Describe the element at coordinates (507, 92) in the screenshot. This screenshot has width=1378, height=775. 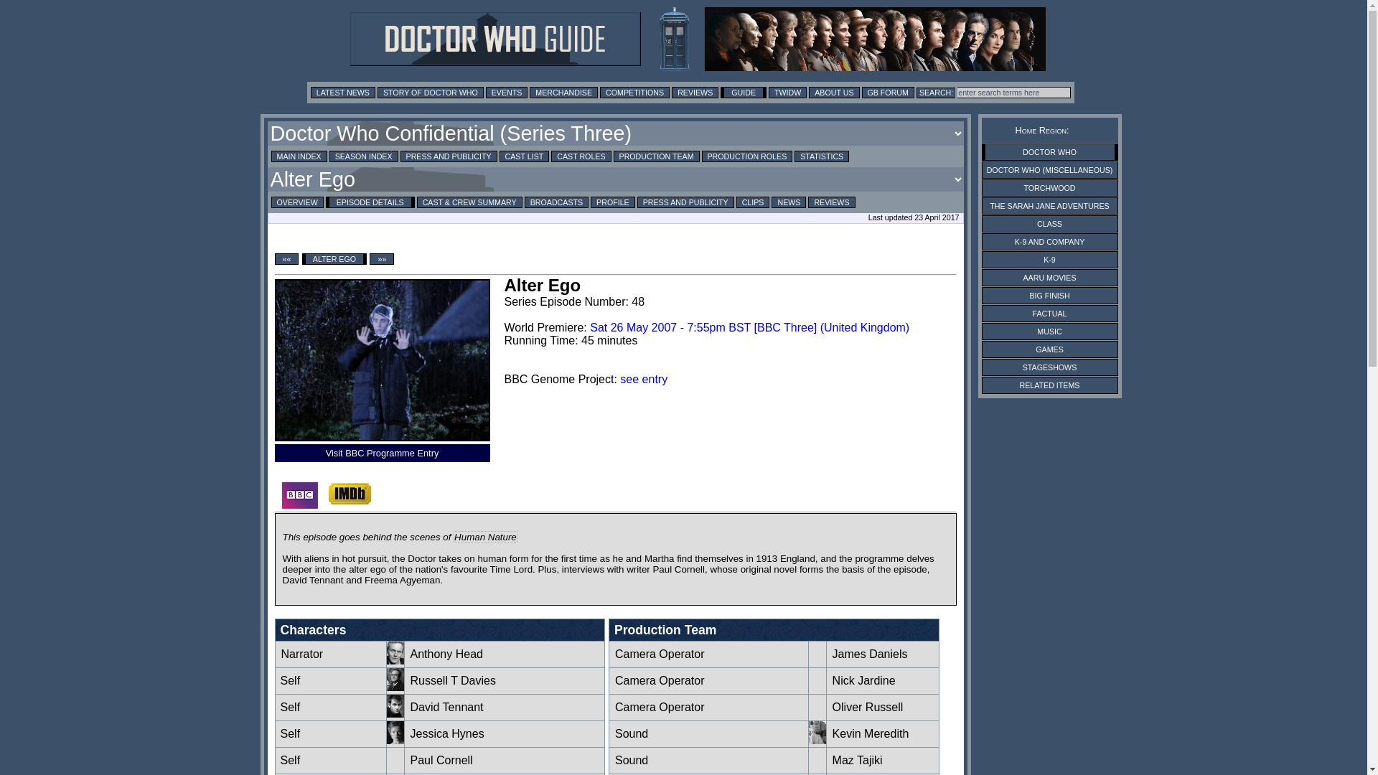
I see `EVENTS` at that location.